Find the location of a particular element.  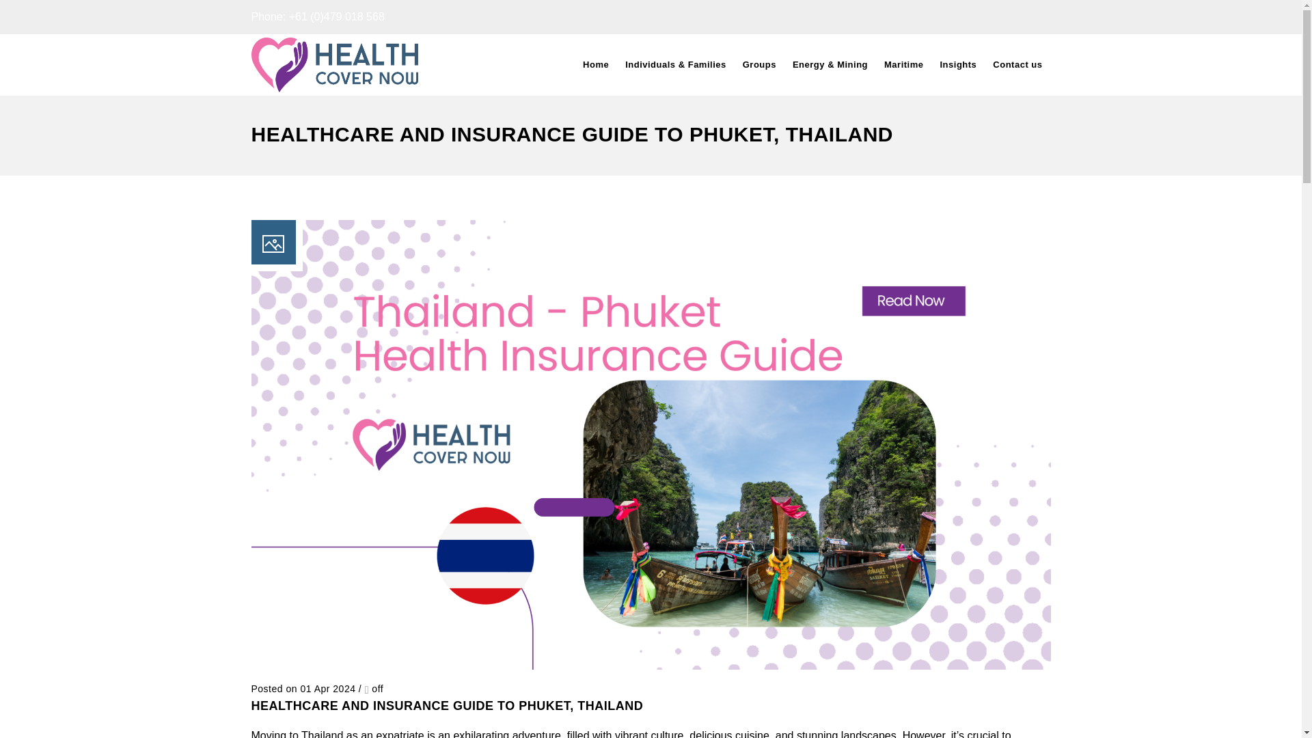

Health Cover Now is located at coordinates (335, 64).